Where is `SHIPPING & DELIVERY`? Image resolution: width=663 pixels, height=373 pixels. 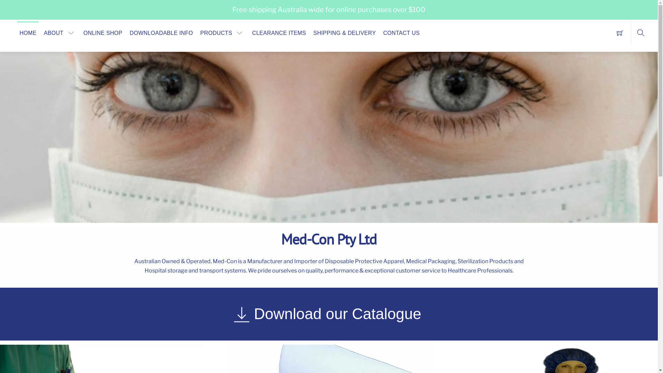
SHIPPING & DELIVERY is located at coordinates (345, 33).